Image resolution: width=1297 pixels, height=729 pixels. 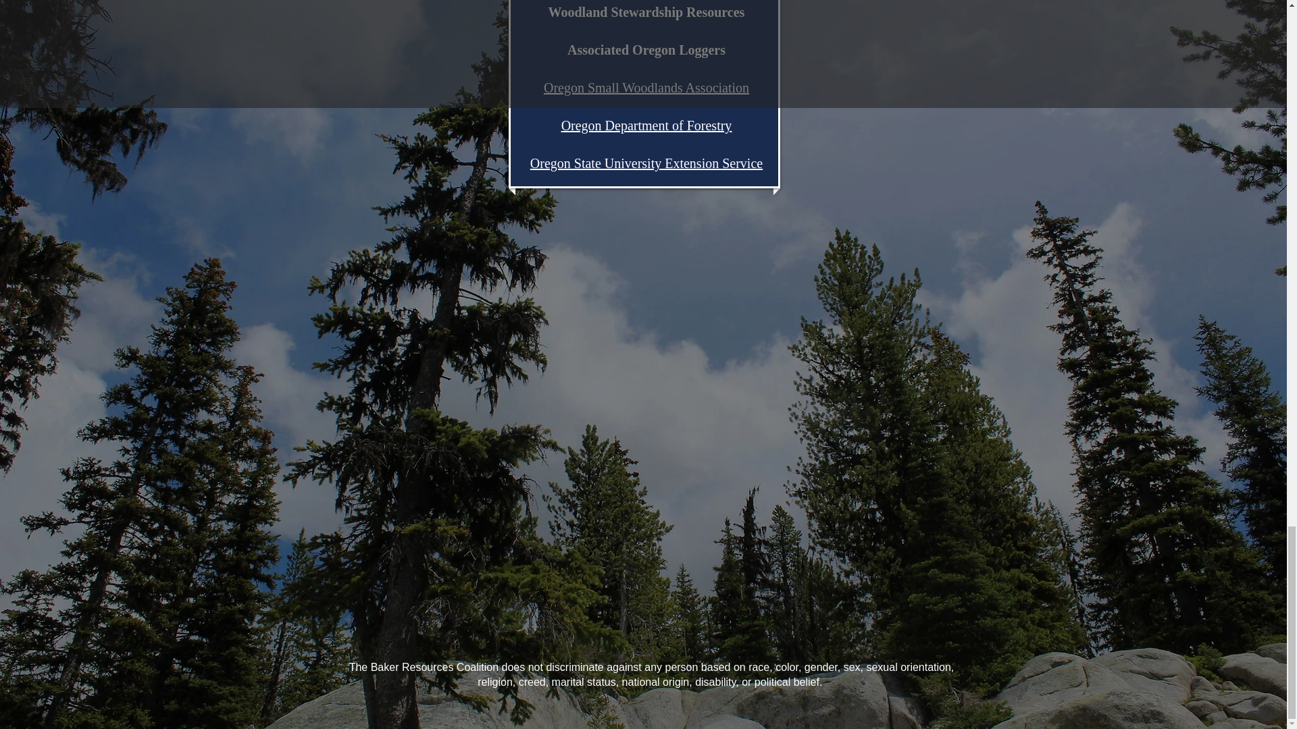 What do you see at coordinates (647, 125) in the screenshot?
I see `Oregon Department of Forestry` at bounding box center [647, 125].